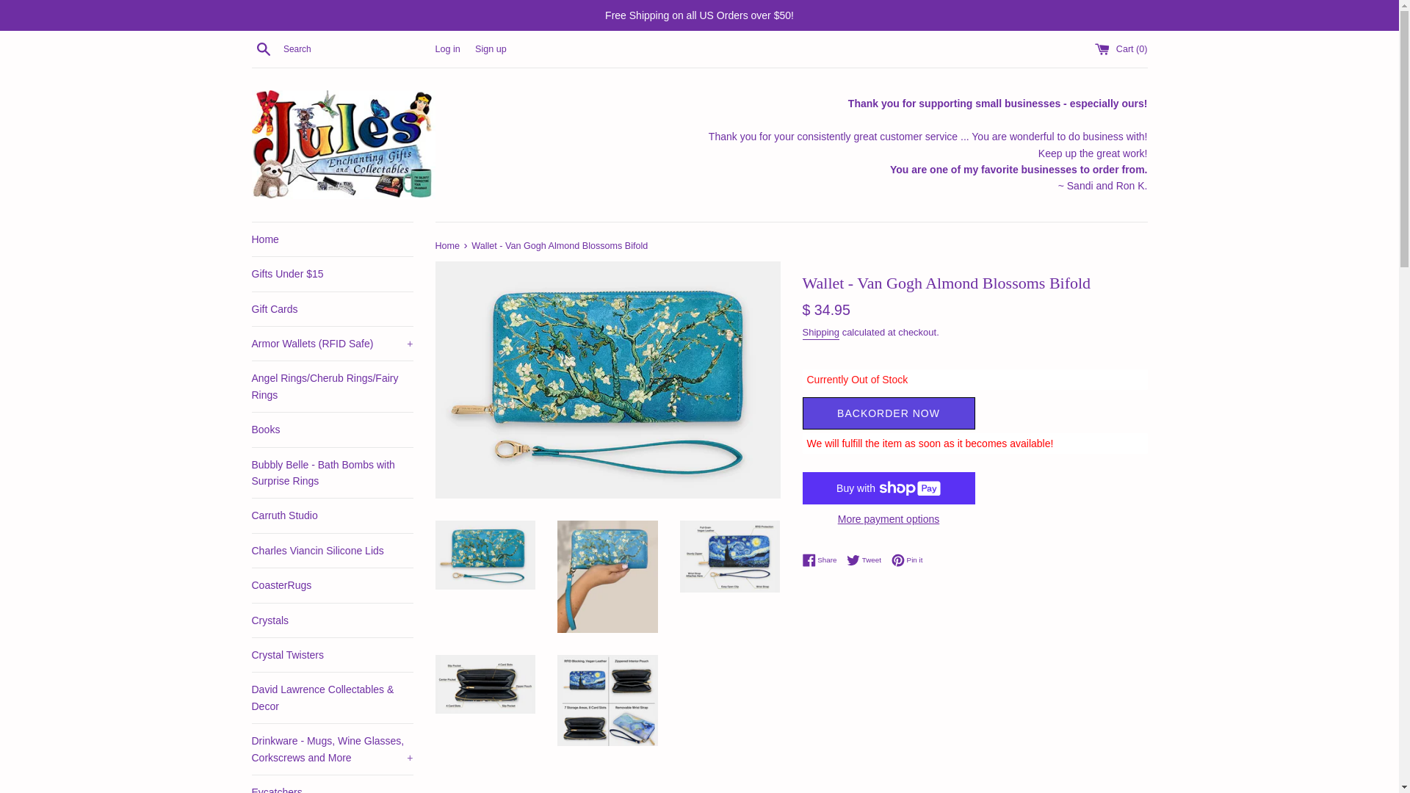 The image size is (1410, 793). Describe the element at coordinates (332, 239) in the screenshot. I see `Home` at that location.